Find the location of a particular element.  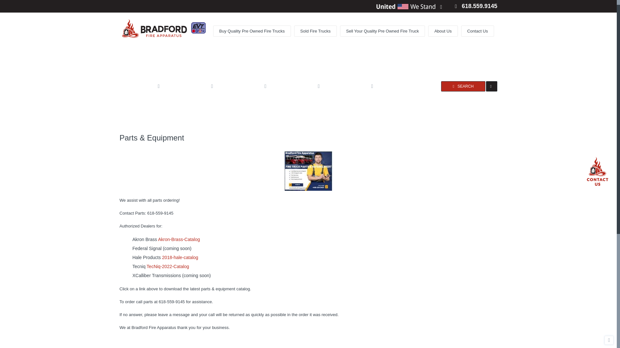

Bradford Fire Apparatus is located at coordinates (155, 28).